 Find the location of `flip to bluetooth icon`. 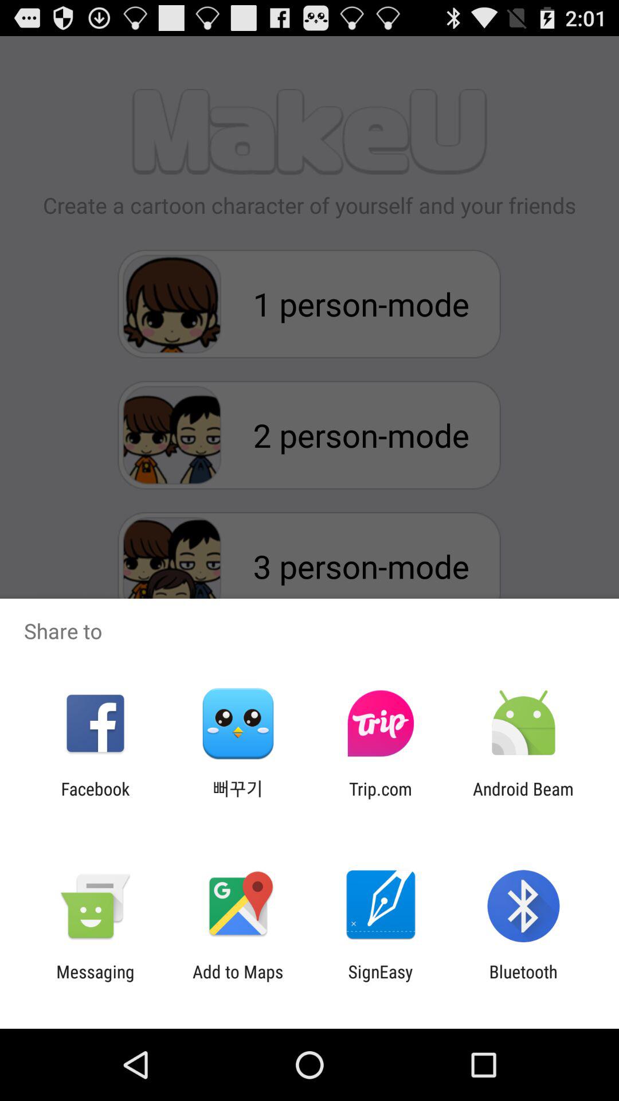

flip to bluetooth icon is located at coordinates (523, 982).